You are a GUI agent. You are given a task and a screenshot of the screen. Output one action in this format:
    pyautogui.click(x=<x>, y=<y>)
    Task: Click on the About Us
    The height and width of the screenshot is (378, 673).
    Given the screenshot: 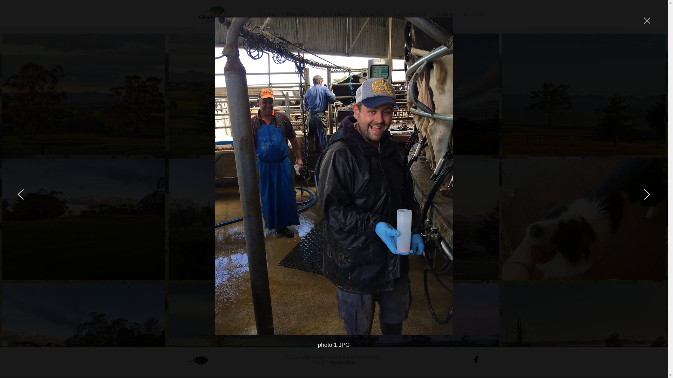 What is the action you would take?
    pyautogui.click(x=371, y=14)
    